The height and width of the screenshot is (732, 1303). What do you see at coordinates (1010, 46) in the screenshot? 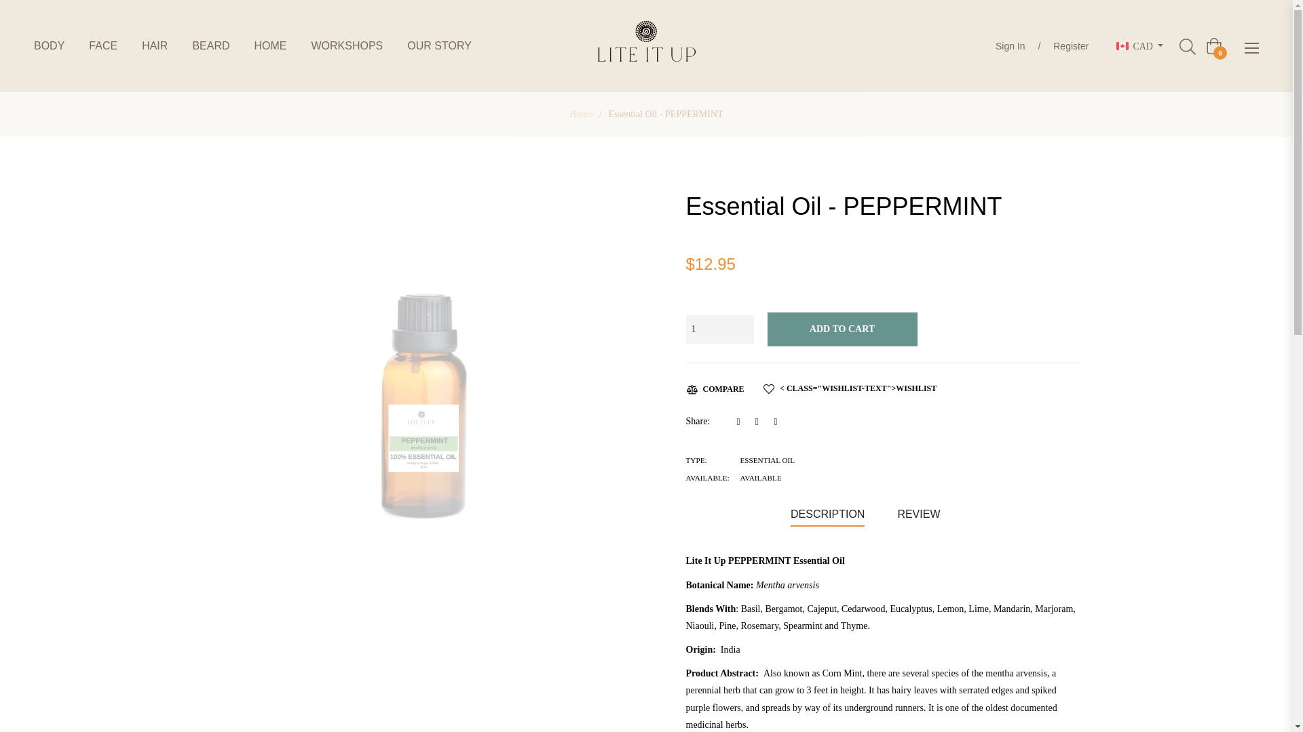
I see `Sign In` at bounding box center [1010, 46].